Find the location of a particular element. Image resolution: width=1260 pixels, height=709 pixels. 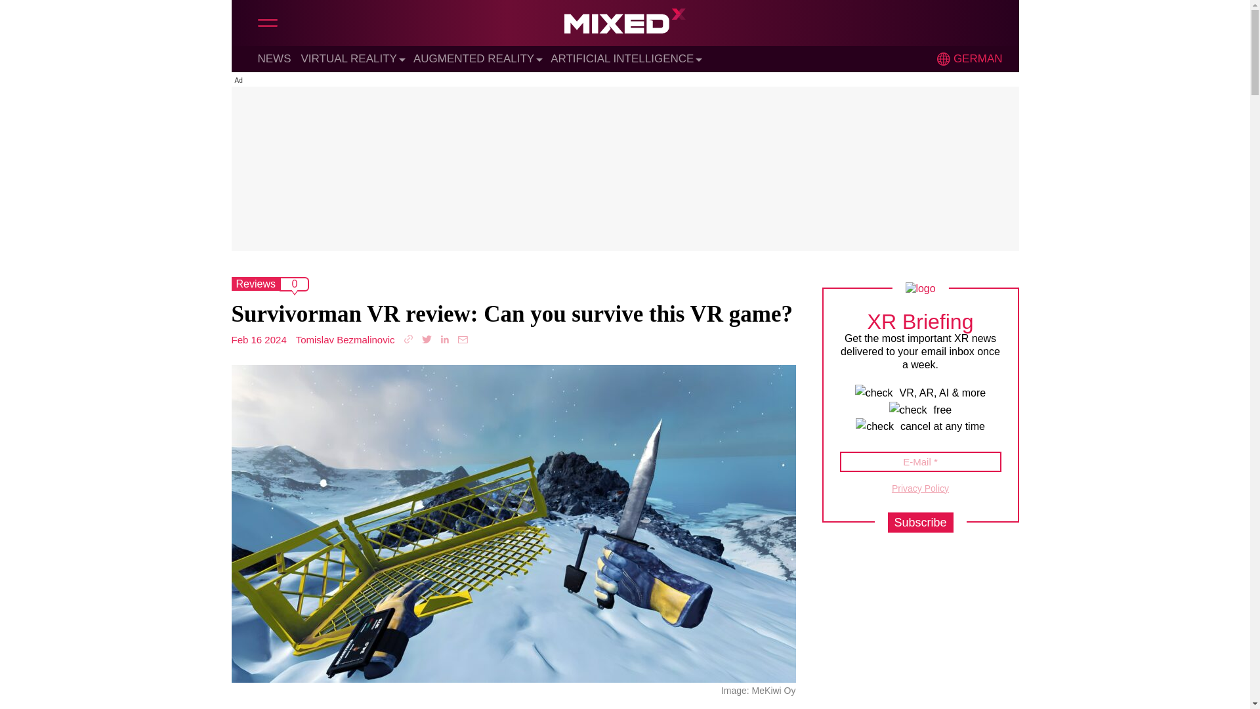

NEWS is located at coordinates (274, 58).